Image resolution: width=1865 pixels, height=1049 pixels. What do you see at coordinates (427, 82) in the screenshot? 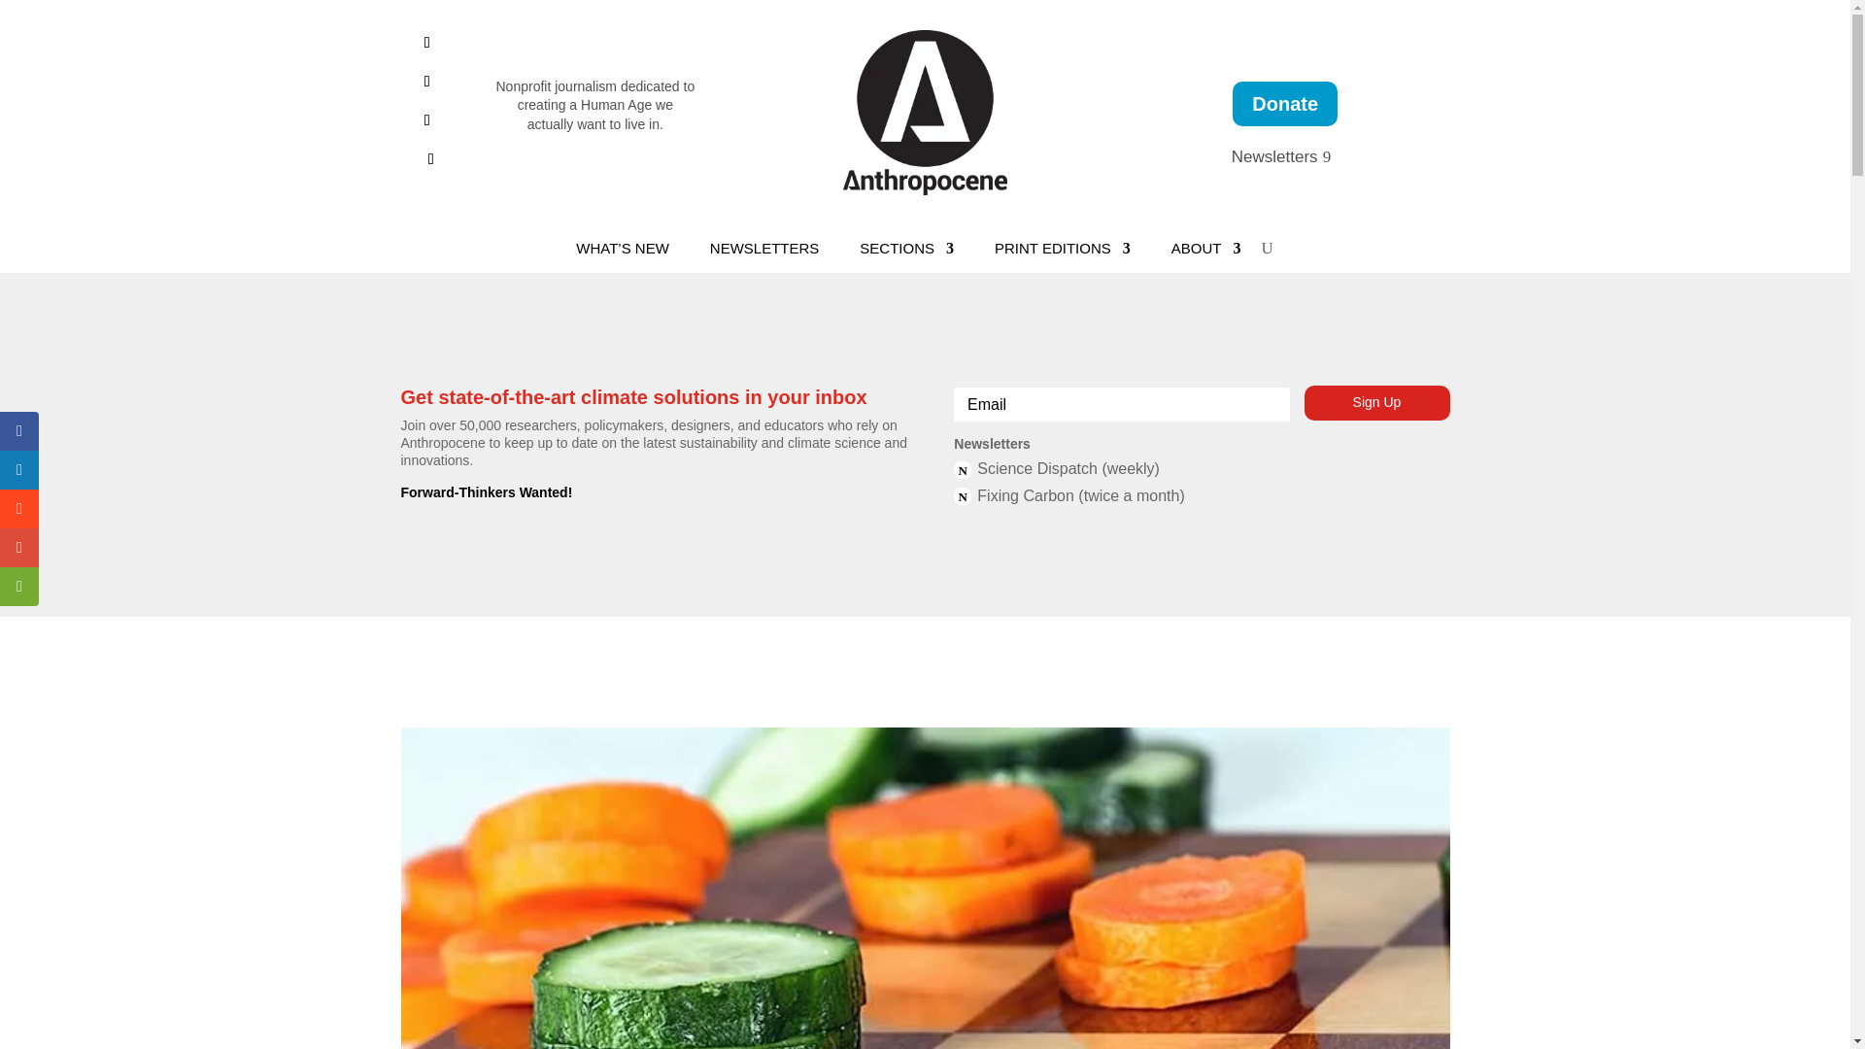
I see `Follow on LinkedIn` at bounding box center [427, 82].